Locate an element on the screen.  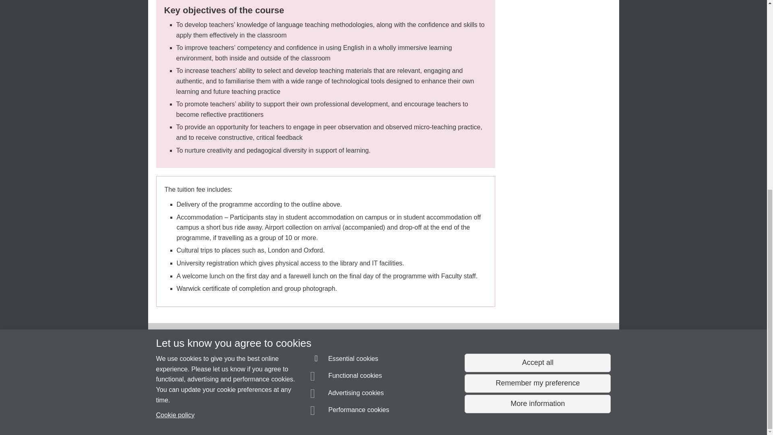
Privacy notice is located at coordinates (358, 414).